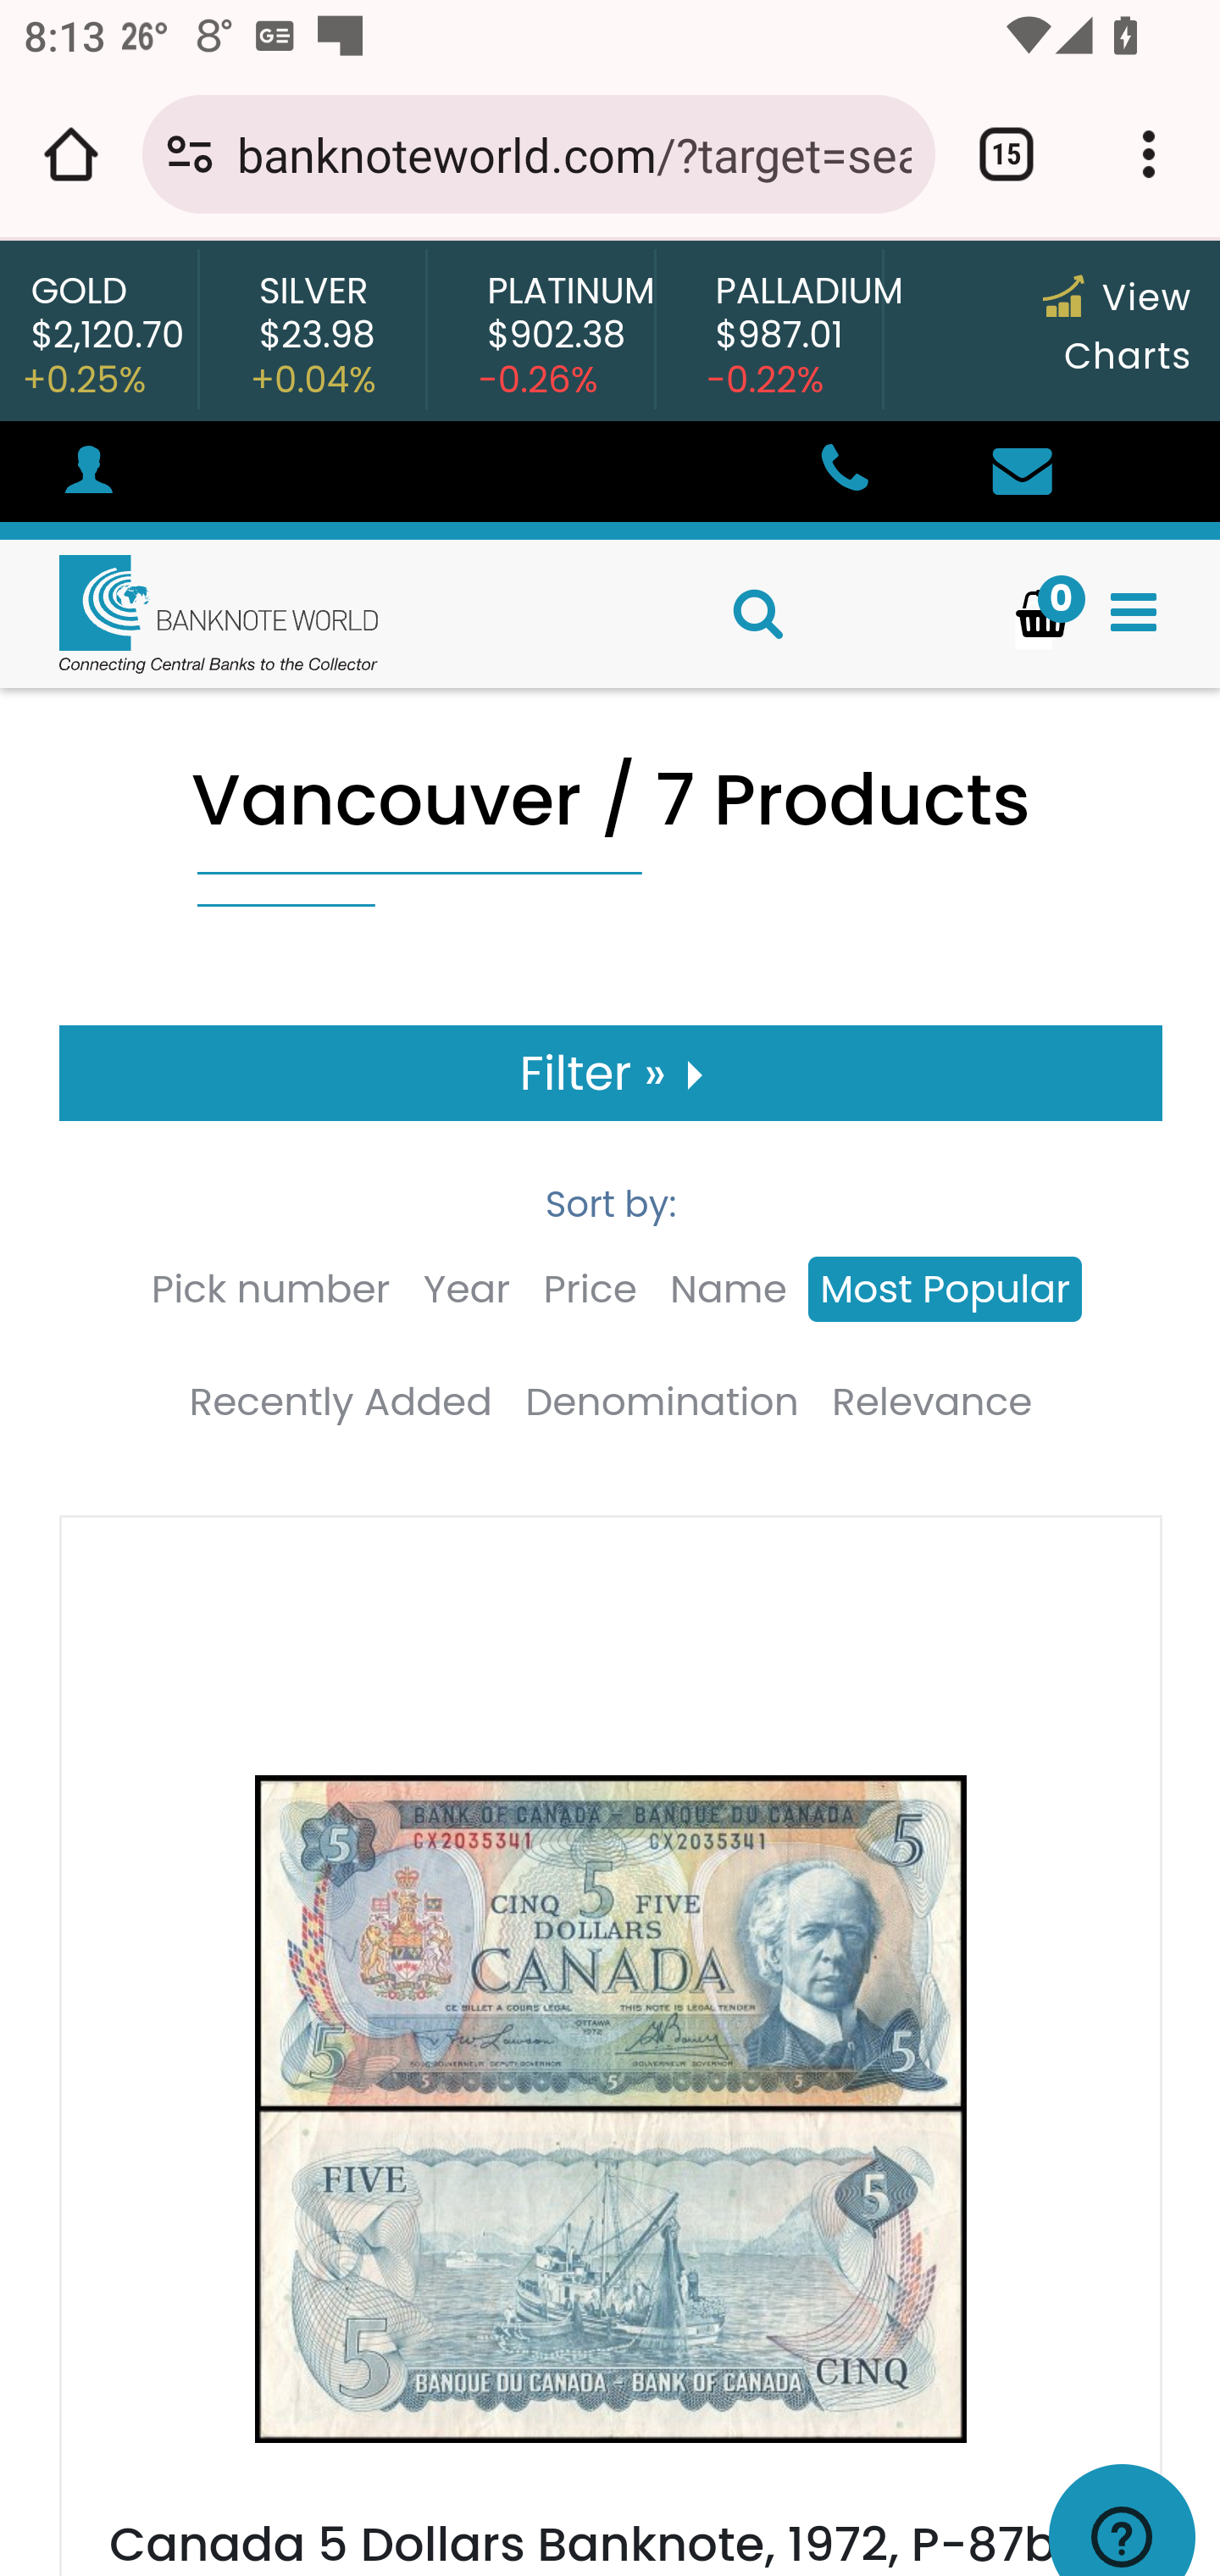 The image size is (1220, 2576). Describe the element at coordinates (590, 1289) in the screenshot. I see `Price` at that location.